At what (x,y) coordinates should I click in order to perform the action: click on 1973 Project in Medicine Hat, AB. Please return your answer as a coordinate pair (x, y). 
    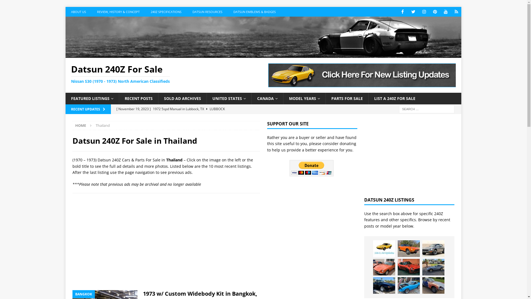
    Looking at the image, I should click on (433, 285).